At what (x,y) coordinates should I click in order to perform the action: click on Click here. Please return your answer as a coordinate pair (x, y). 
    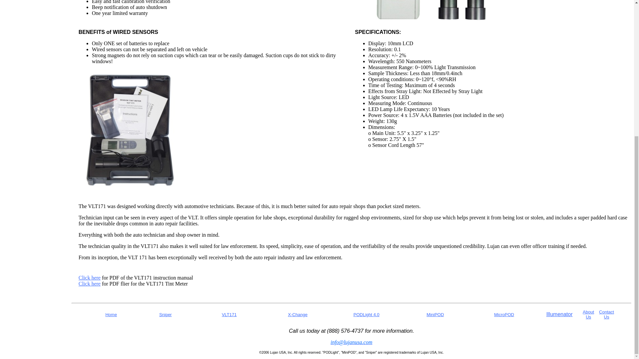
    Looking at the image, I should click on (89, 283).